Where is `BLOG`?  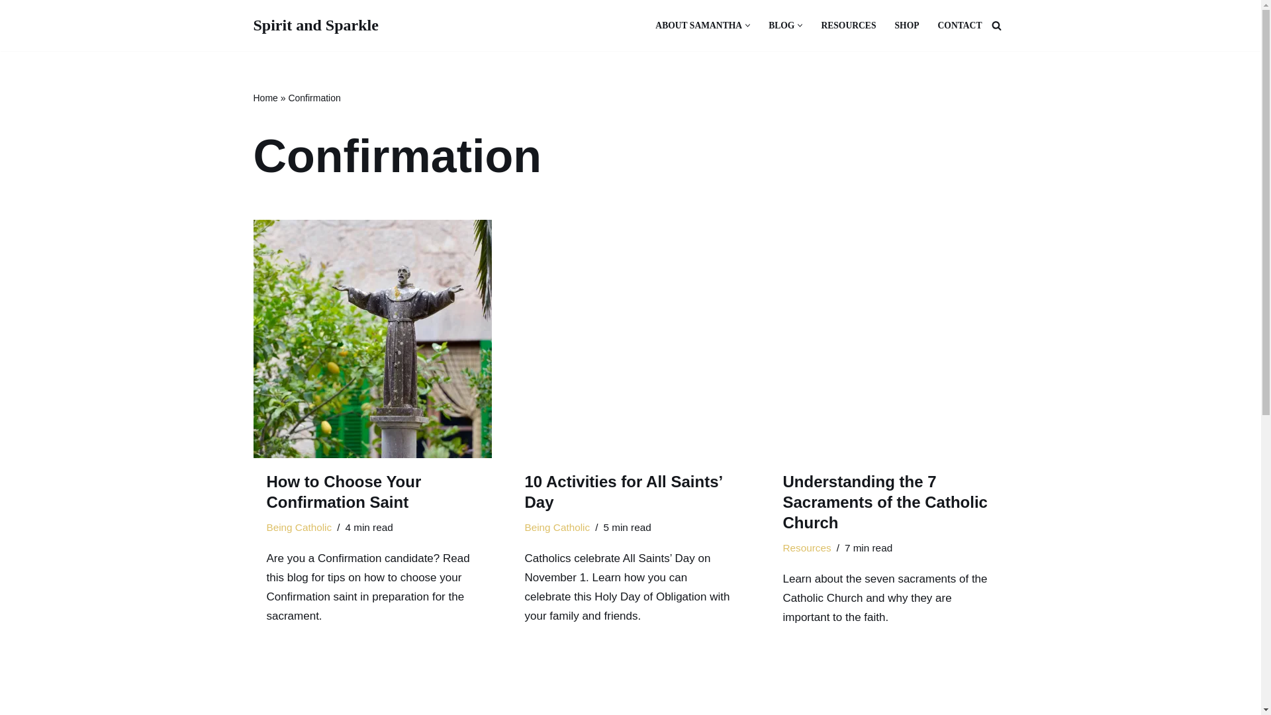 BLOG is located at coordinates (781, 25).